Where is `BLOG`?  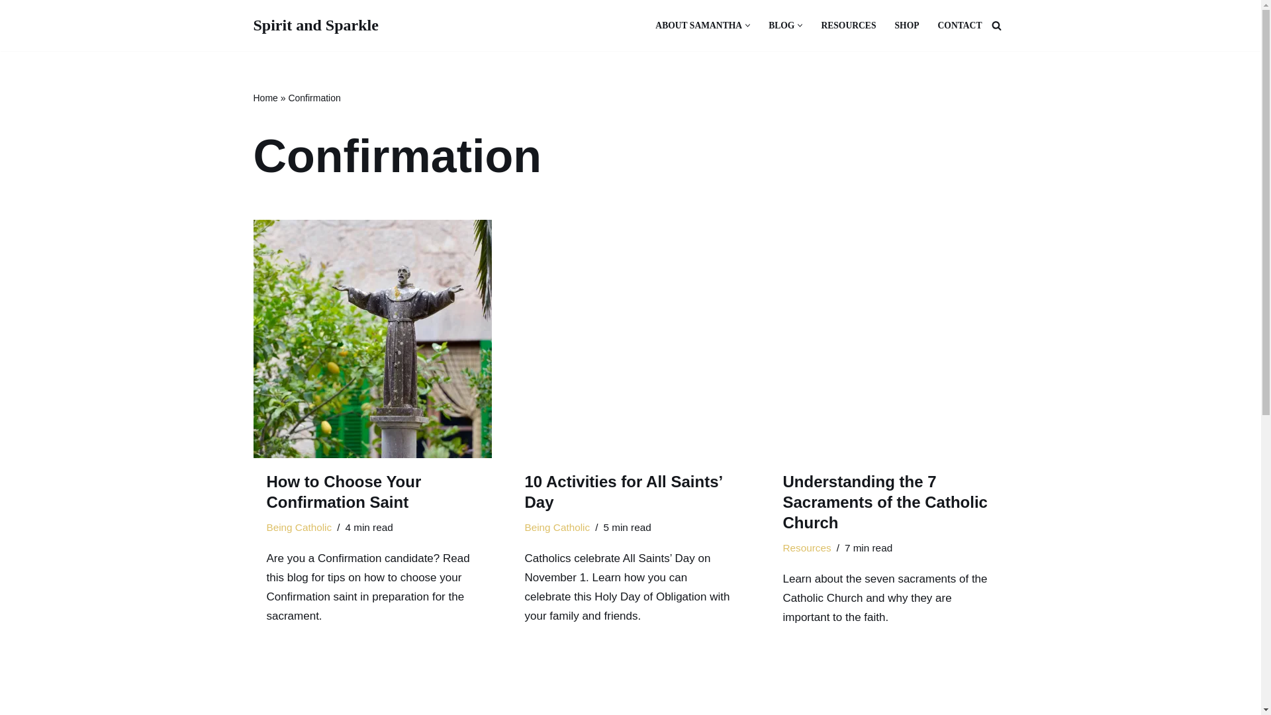 BLOG is located at coordinates (781, 25).